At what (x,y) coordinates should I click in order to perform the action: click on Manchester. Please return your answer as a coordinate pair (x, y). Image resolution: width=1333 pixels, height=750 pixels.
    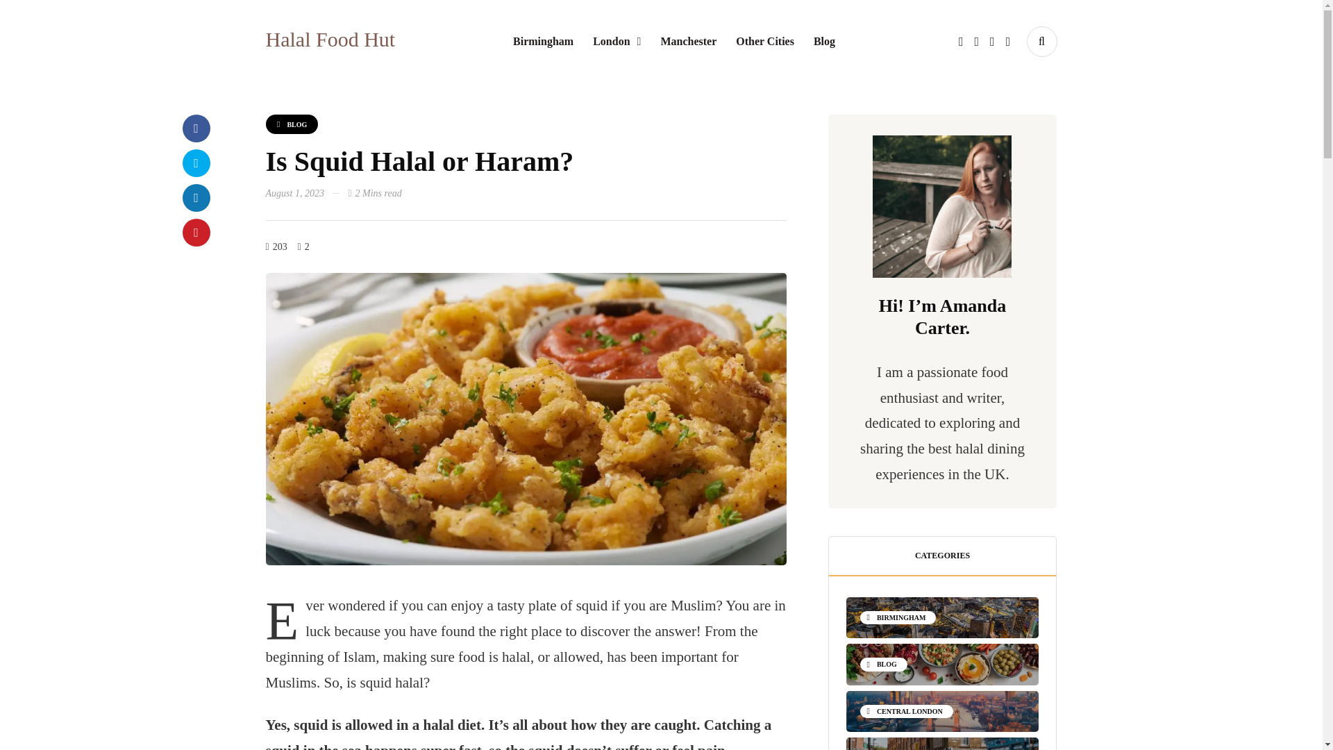
    Looking at the image, I should click on (688, 42).